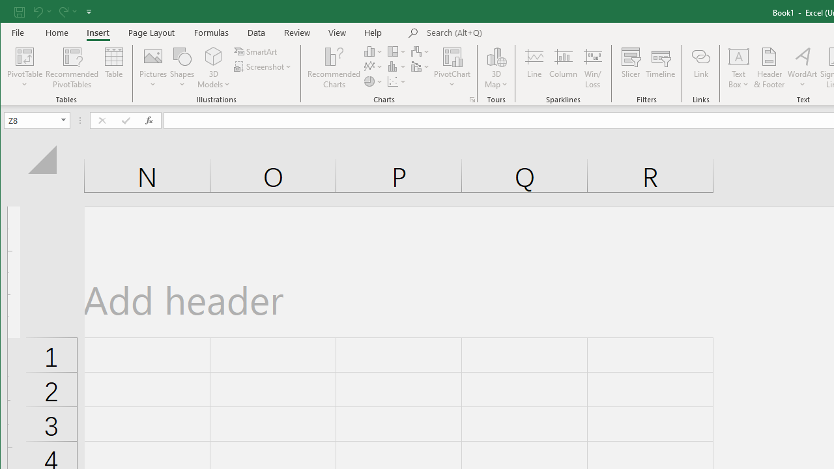 This screenshot has height=469, width=834. I want to click on Text Box, so click(739, 68).